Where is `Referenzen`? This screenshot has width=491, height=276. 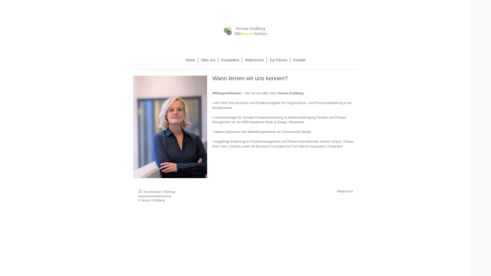
Referenzen is located at coordinates (255, 60).